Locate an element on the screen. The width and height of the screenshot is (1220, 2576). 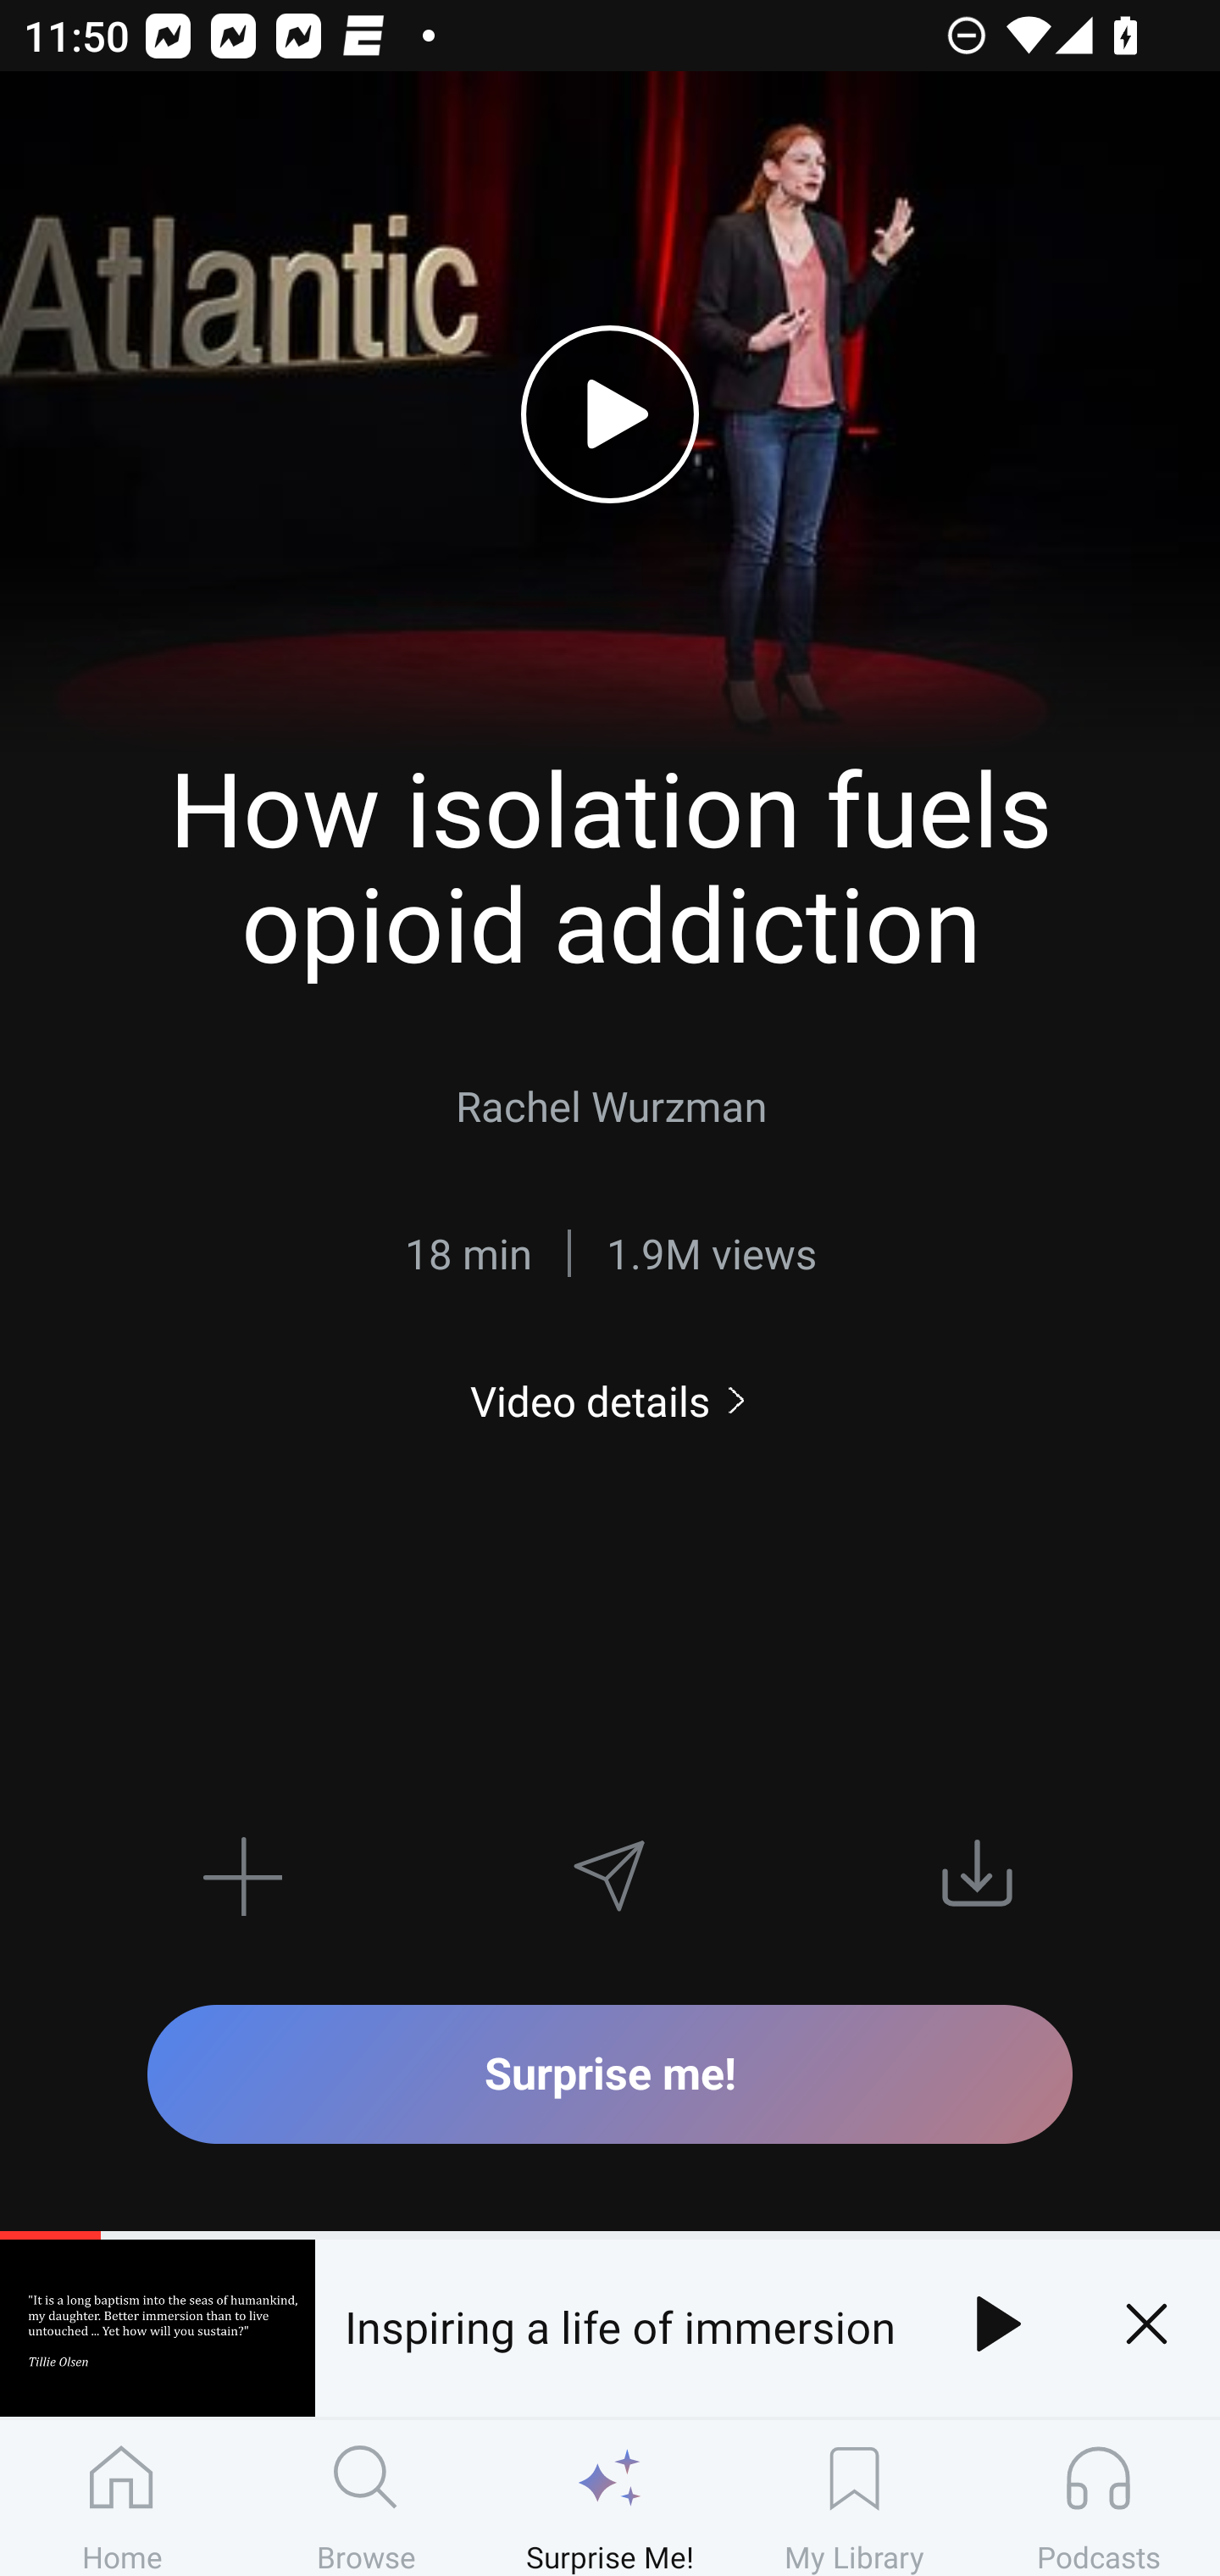
Inspiring a life of immersion is located at coordinates (619, 2323).